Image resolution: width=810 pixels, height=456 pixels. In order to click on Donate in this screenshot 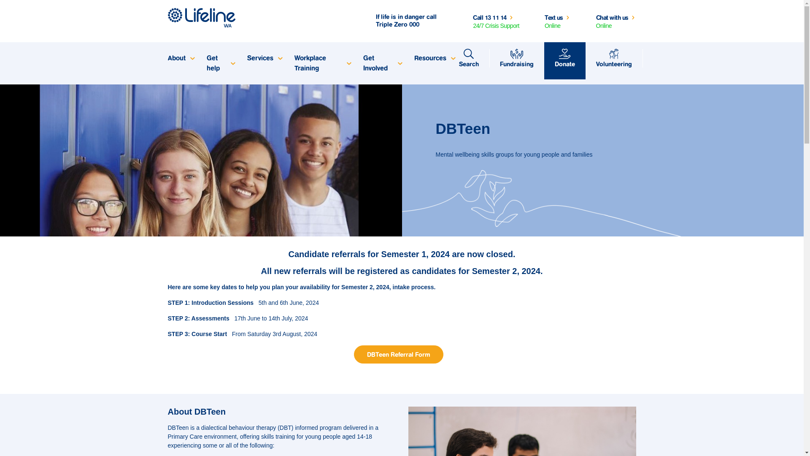, I will do `click(565, 58)`.